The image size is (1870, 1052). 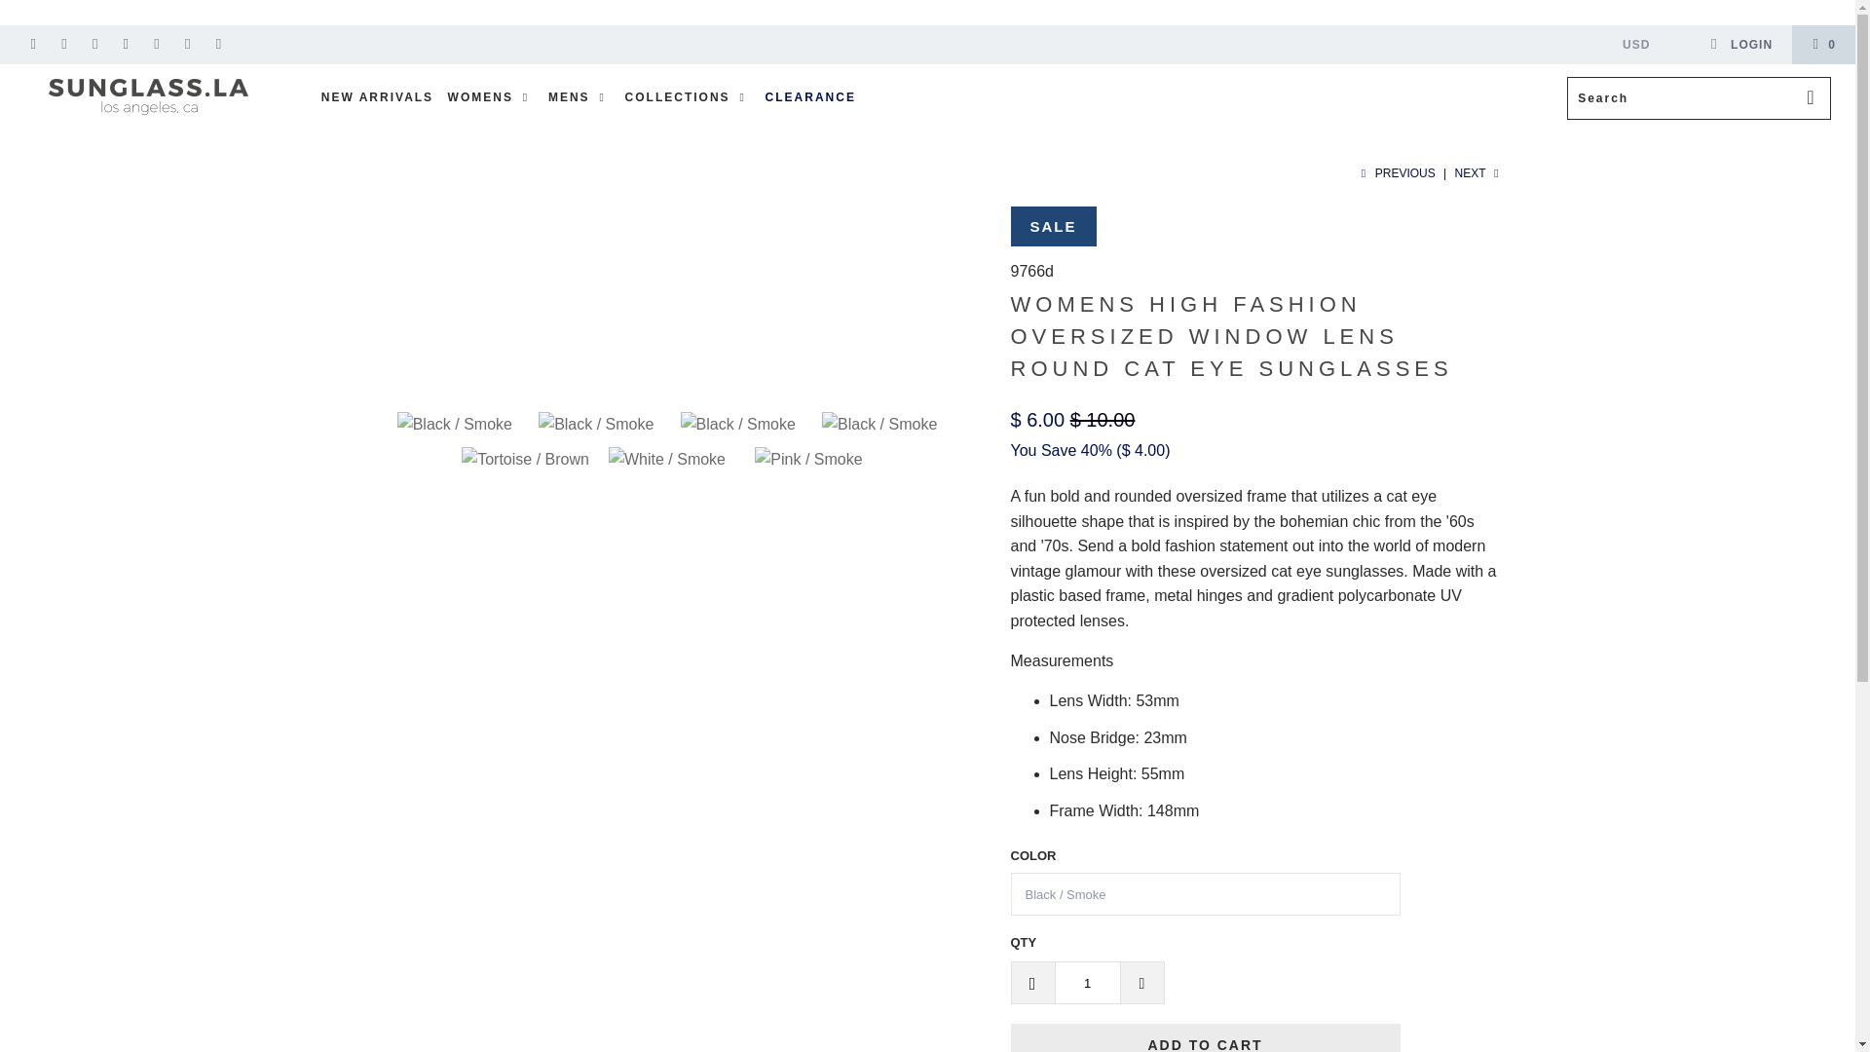 I want to click on Email sunglass.la, so click(x=218, y=44).